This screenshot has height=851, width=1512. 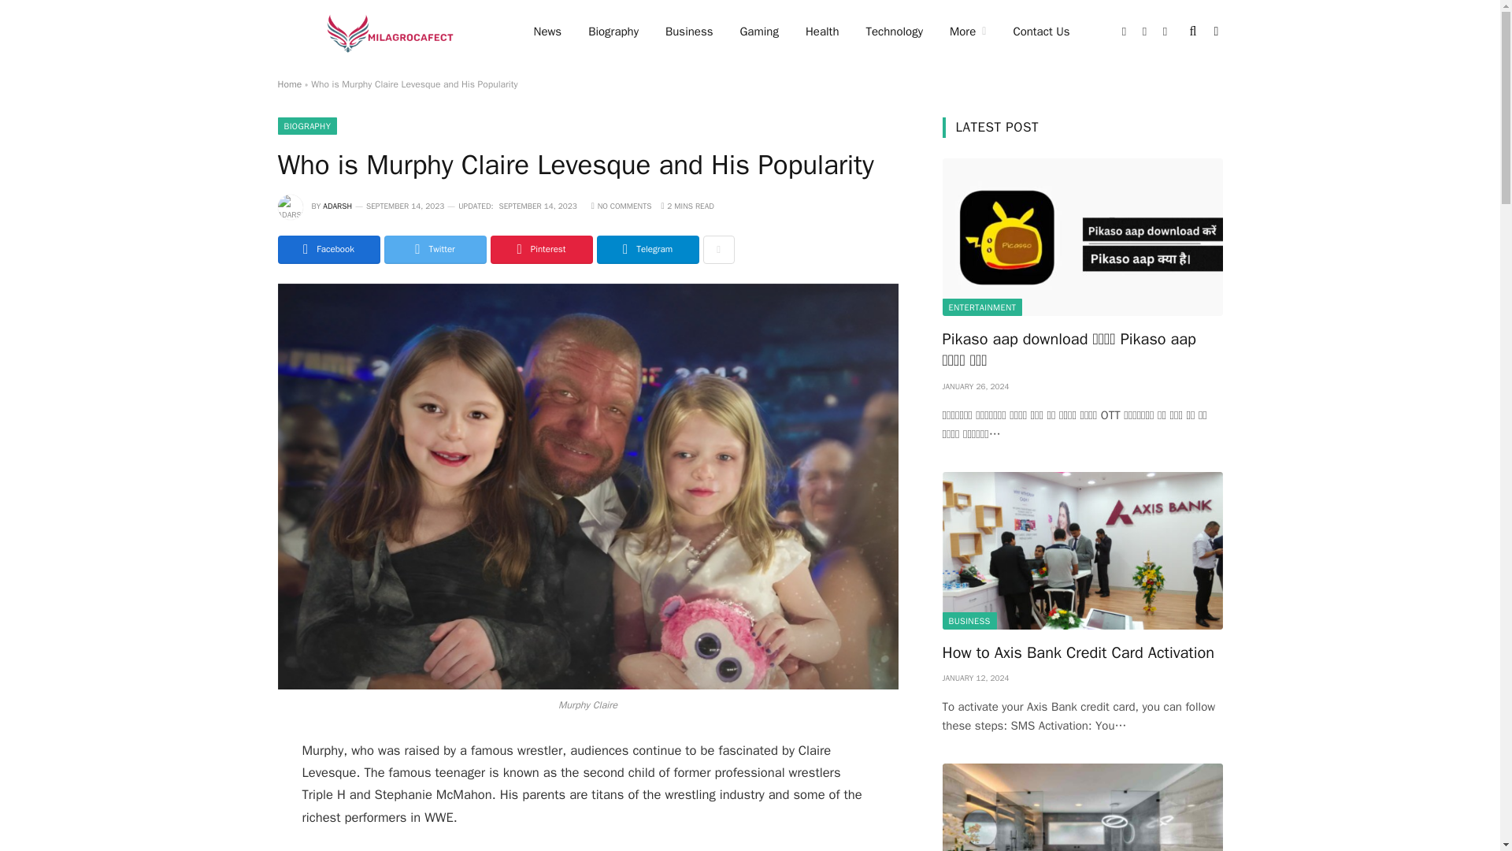 What do you see at coordinates (613, 32) in the screenshot?
I see `Biography` at bounding box center [613, 32].